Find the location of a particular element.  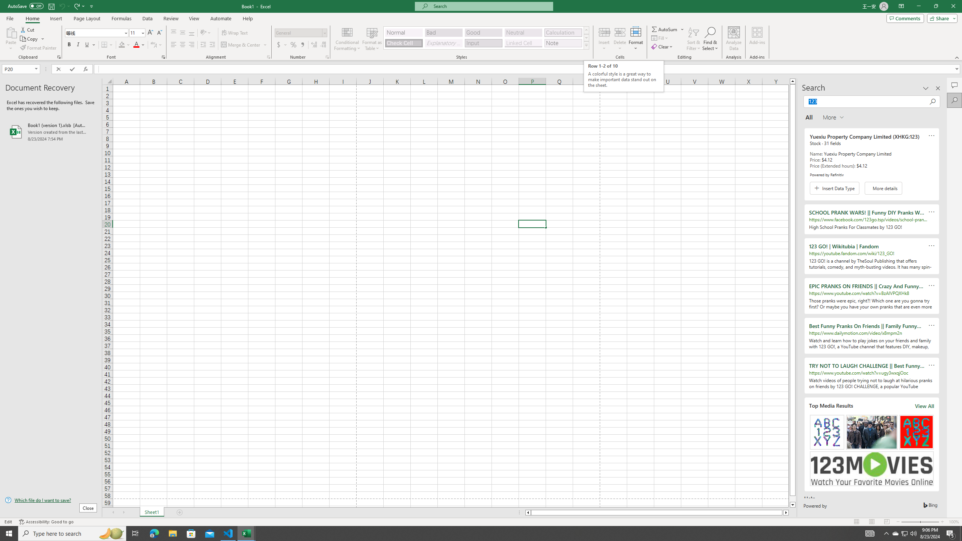

Increase Font Size is located at coordinates (150, 33).